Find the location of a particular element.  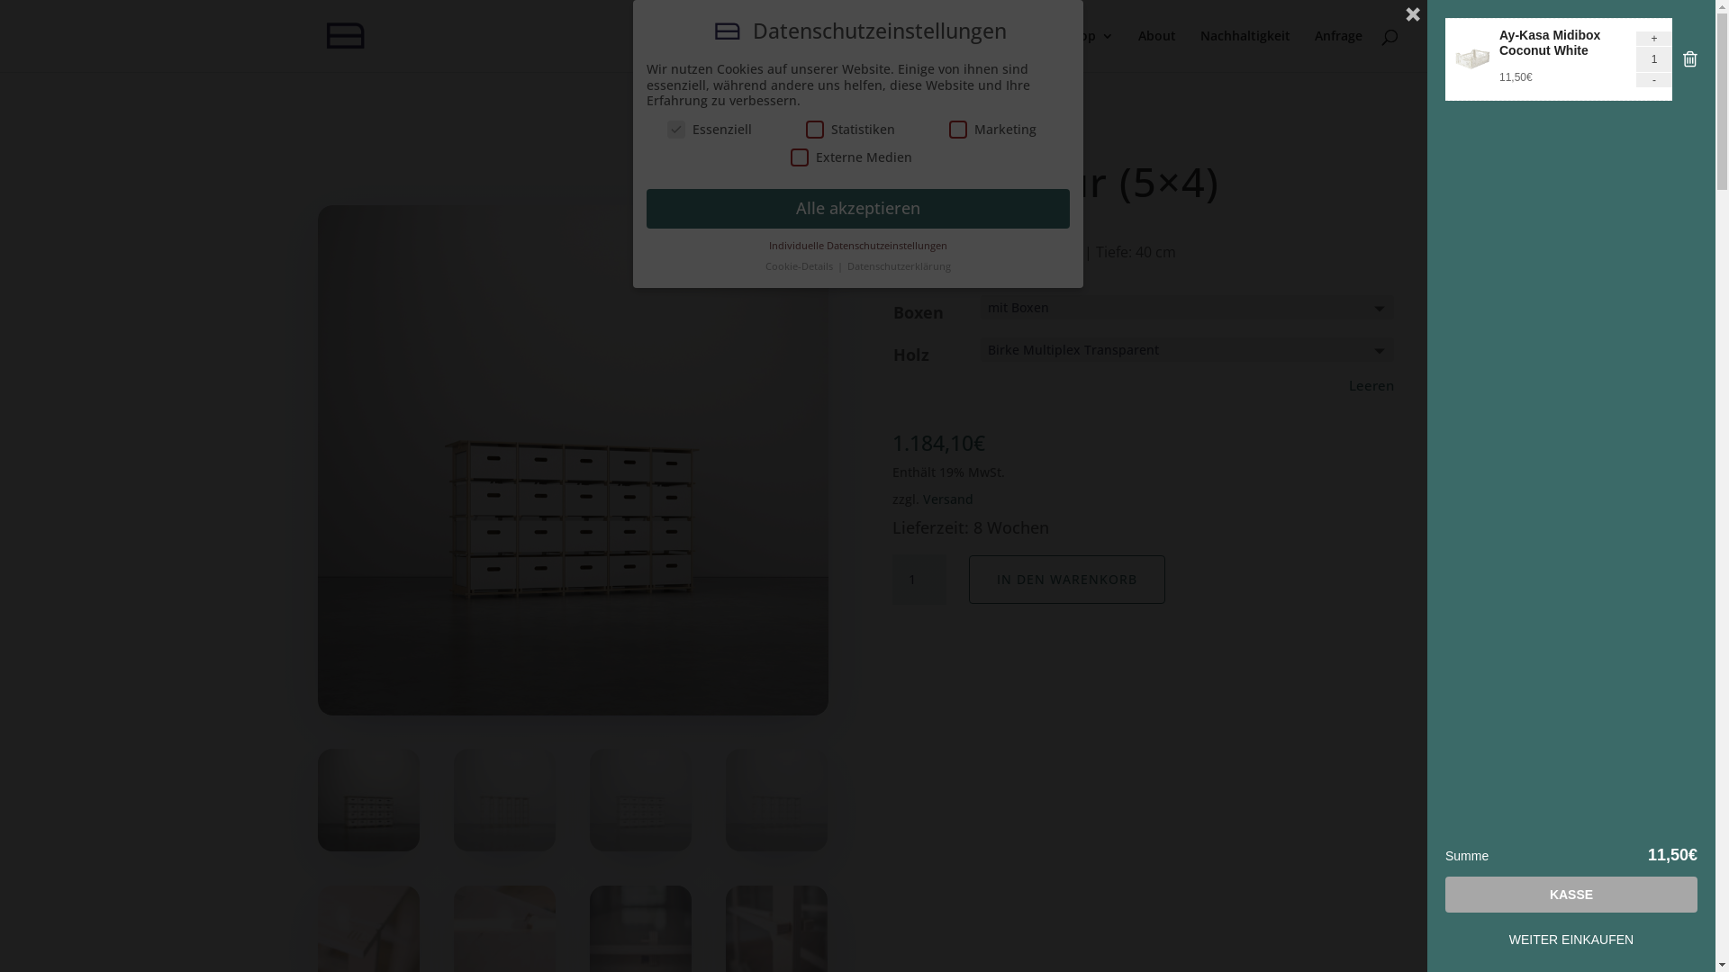

Nachhaltigkeit is located at coordinates (1245, 50).